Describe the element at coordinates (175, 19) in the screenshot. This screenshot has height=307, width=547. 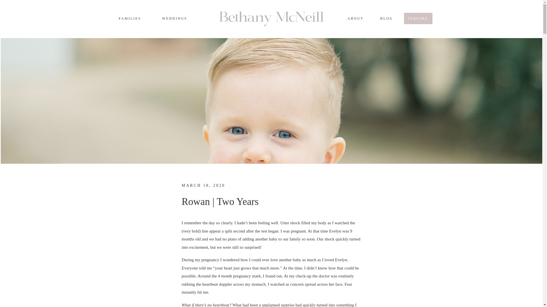
I see `WEDDINGS` at that location.